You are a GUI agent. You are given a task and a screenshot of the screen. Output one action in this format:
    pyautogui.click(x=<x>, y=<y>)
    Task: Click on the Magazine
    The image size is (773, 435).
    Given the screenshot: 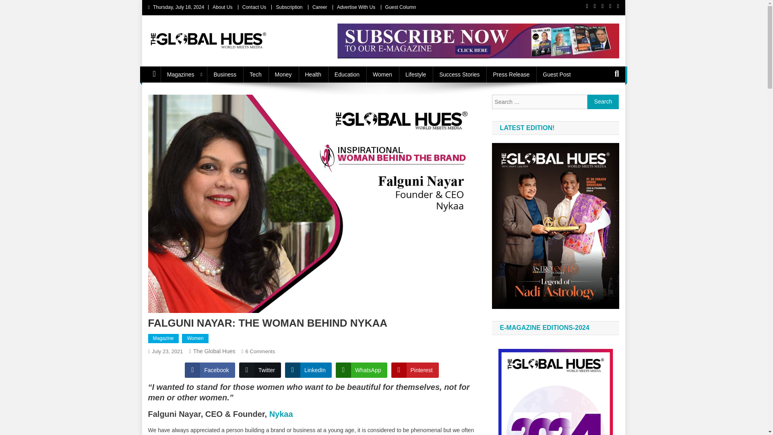 What is the action you would take?
    pyautogui.click(x=163, y=339)
    